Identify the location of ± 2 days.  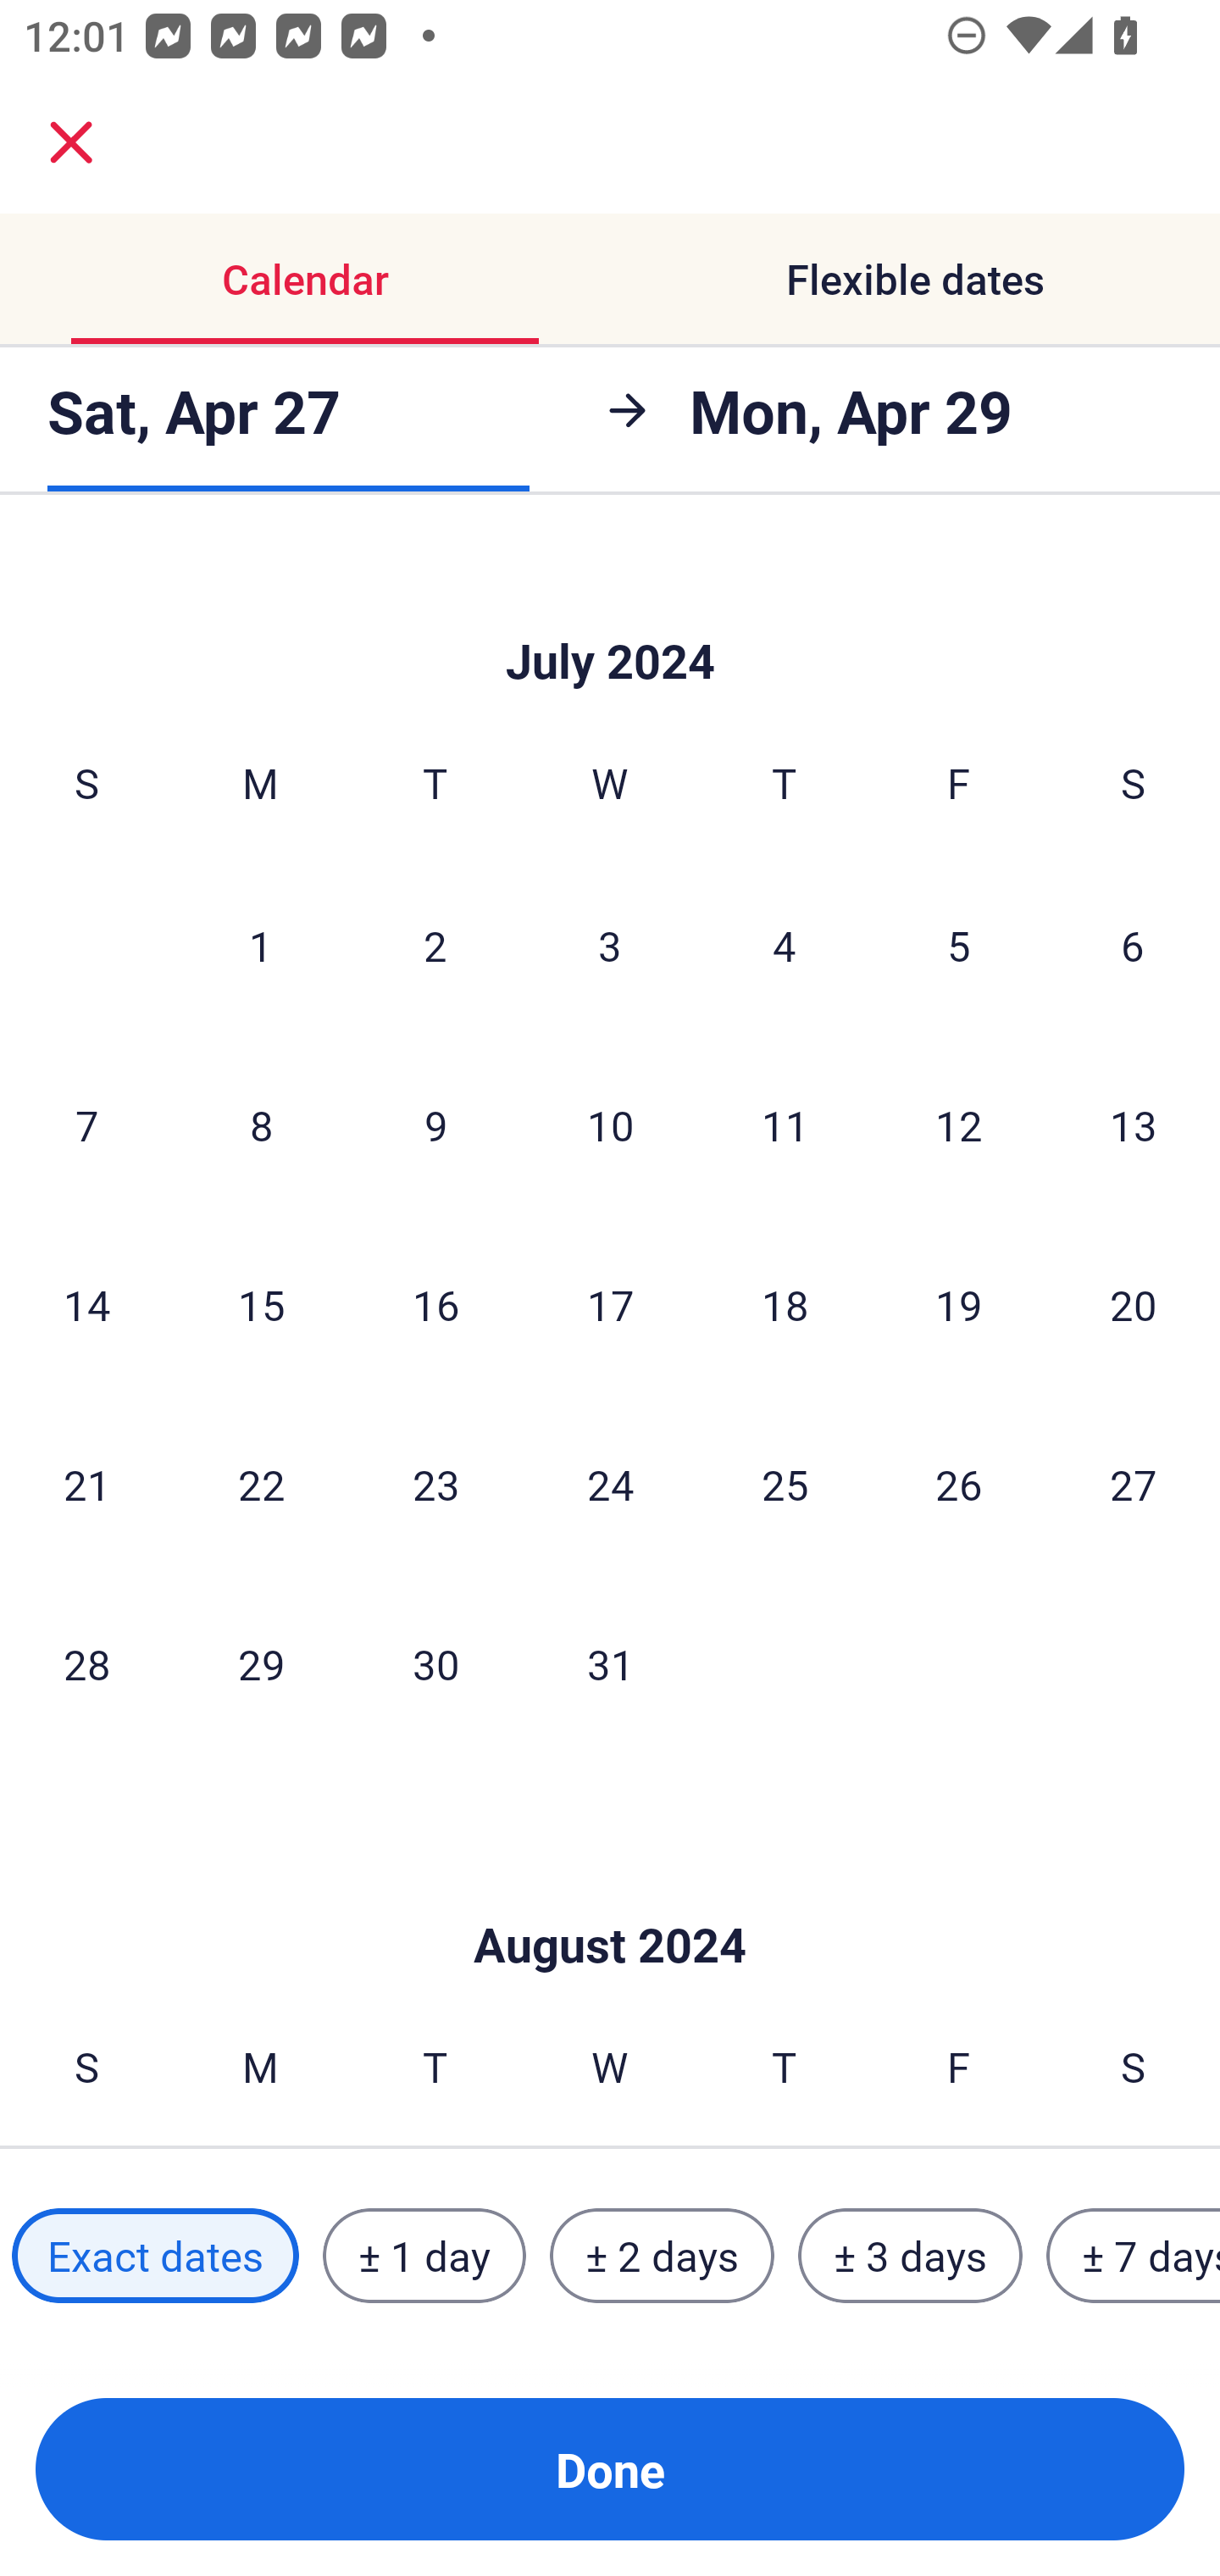
(663, 2255).